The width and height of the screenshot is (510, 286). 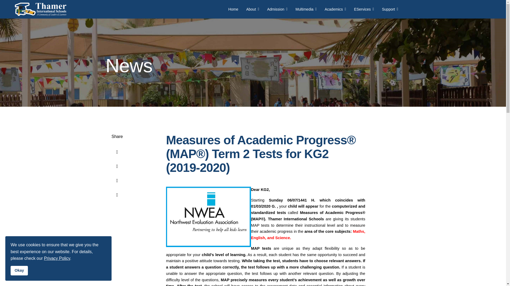 What do you see at coordinates (233, 9) in the screenshot?
I see `Home` at bounding box center [233, 9].